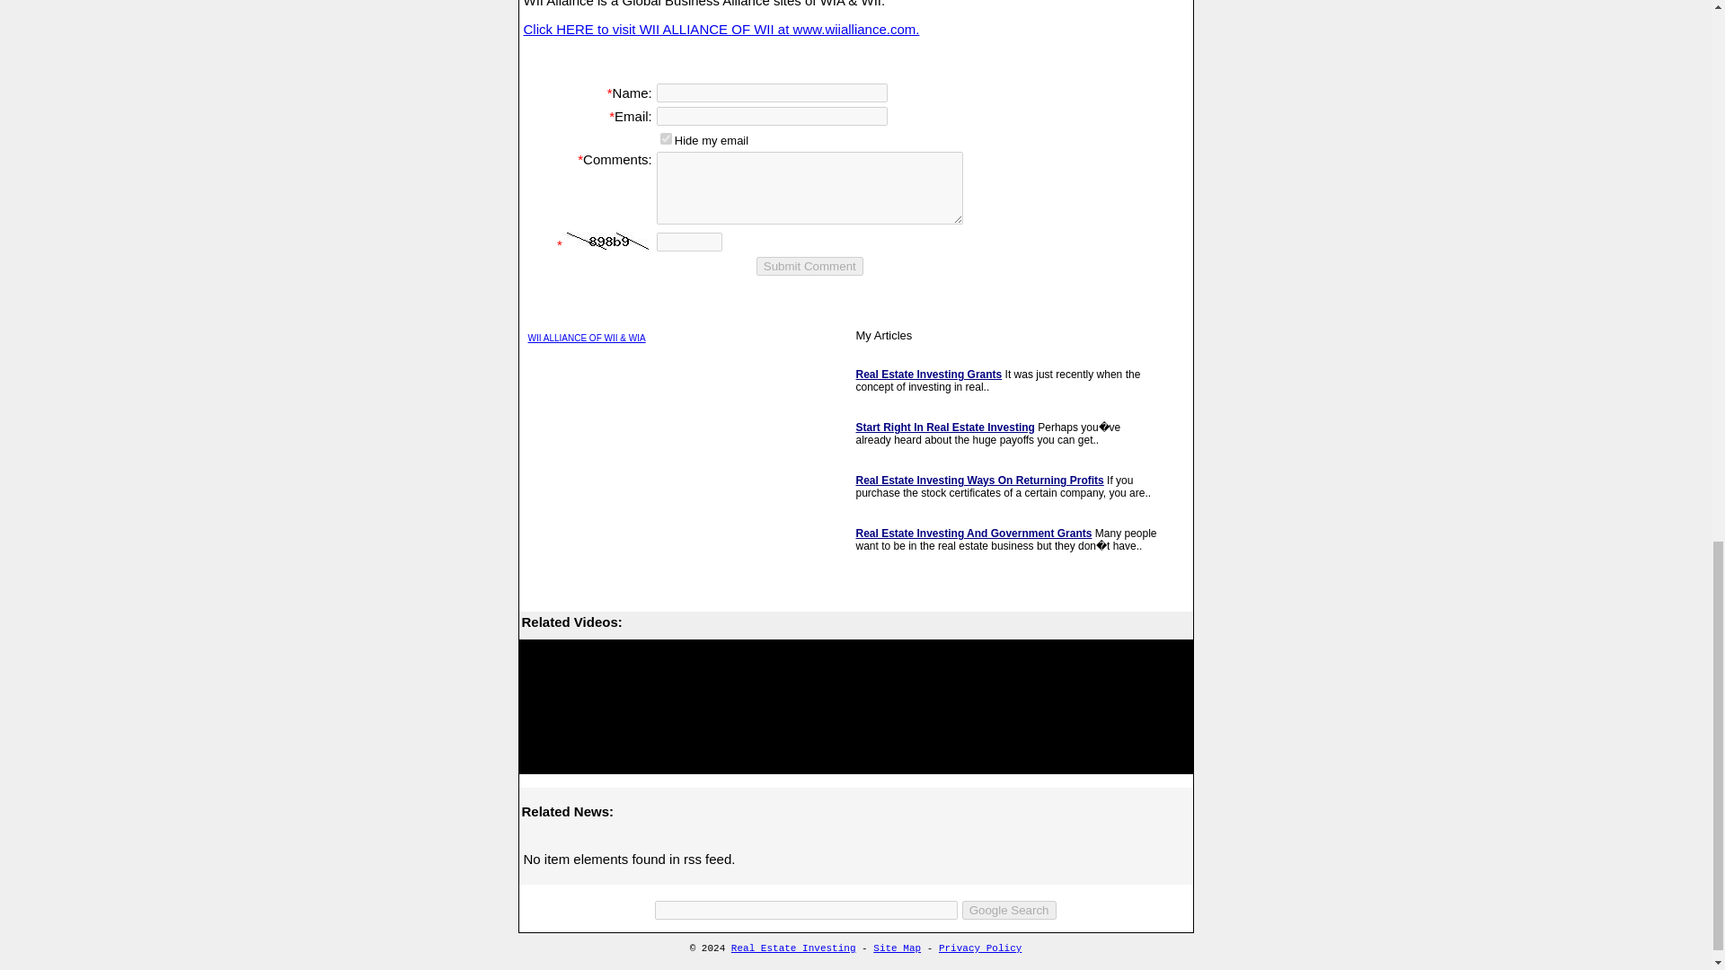 The image size is (1725, 970). Describe the element at coordinates (1009, 910) in the screenshot. I see `Google Search` at that location.